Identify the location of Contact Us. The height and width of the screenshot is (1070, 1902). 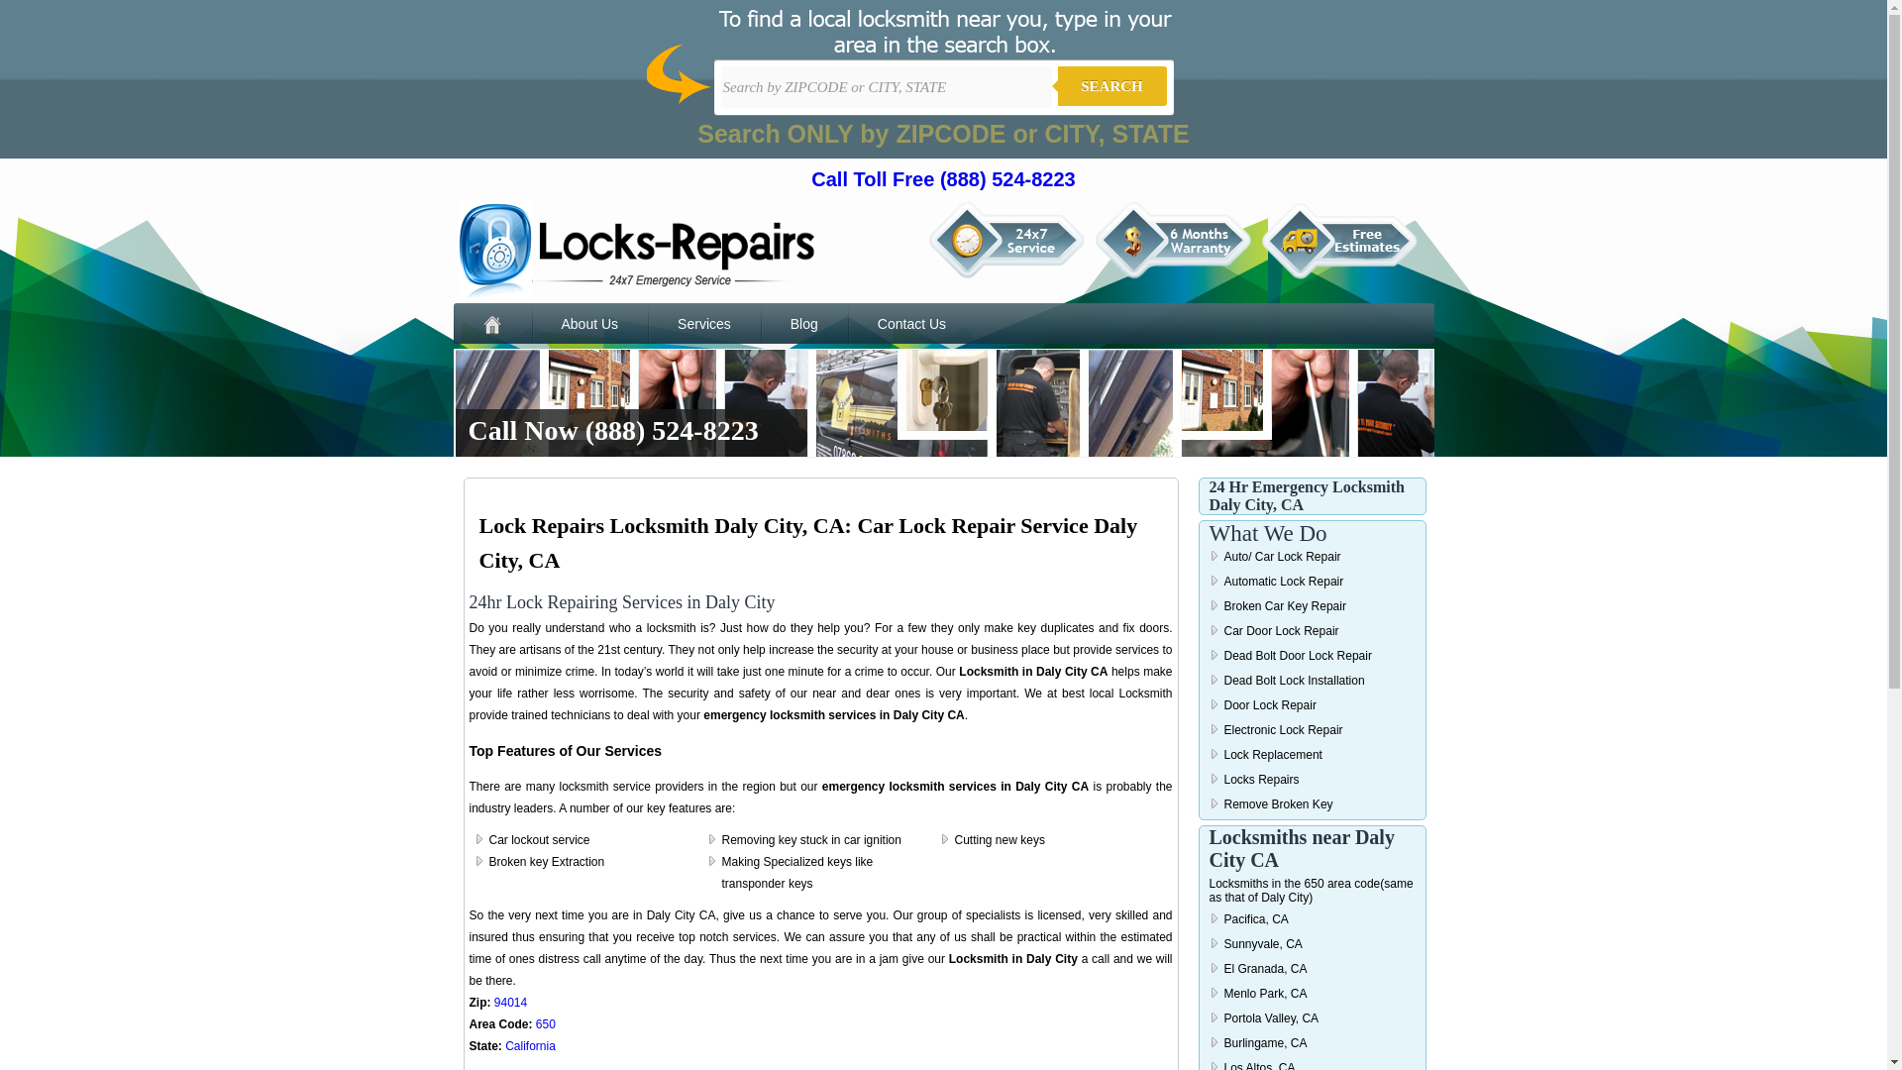
(911, 323).